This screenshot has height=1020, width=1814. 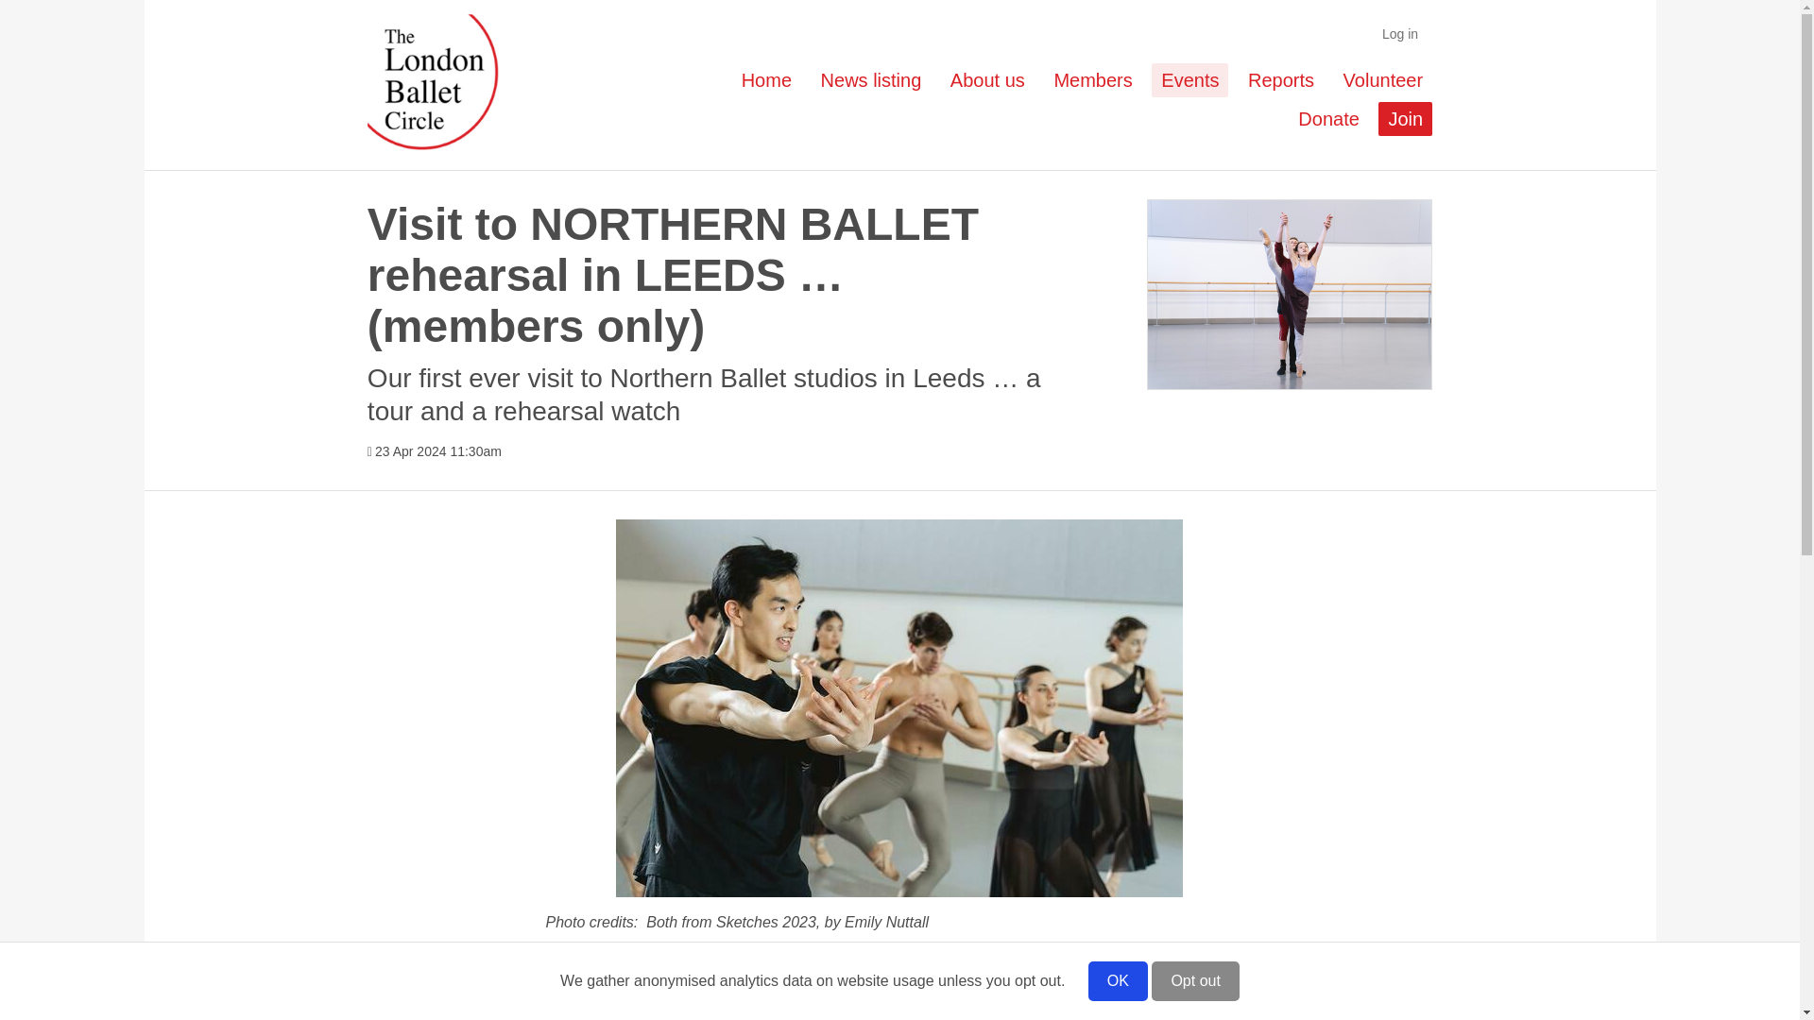 I want to click on News listing, so click(x=871, y=79).